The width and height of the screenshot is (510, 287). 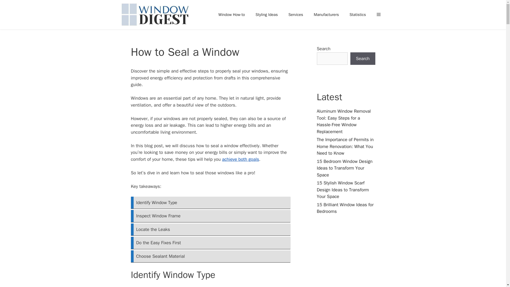 I want to click on Styling Ideas, so click(x=267, y=14).